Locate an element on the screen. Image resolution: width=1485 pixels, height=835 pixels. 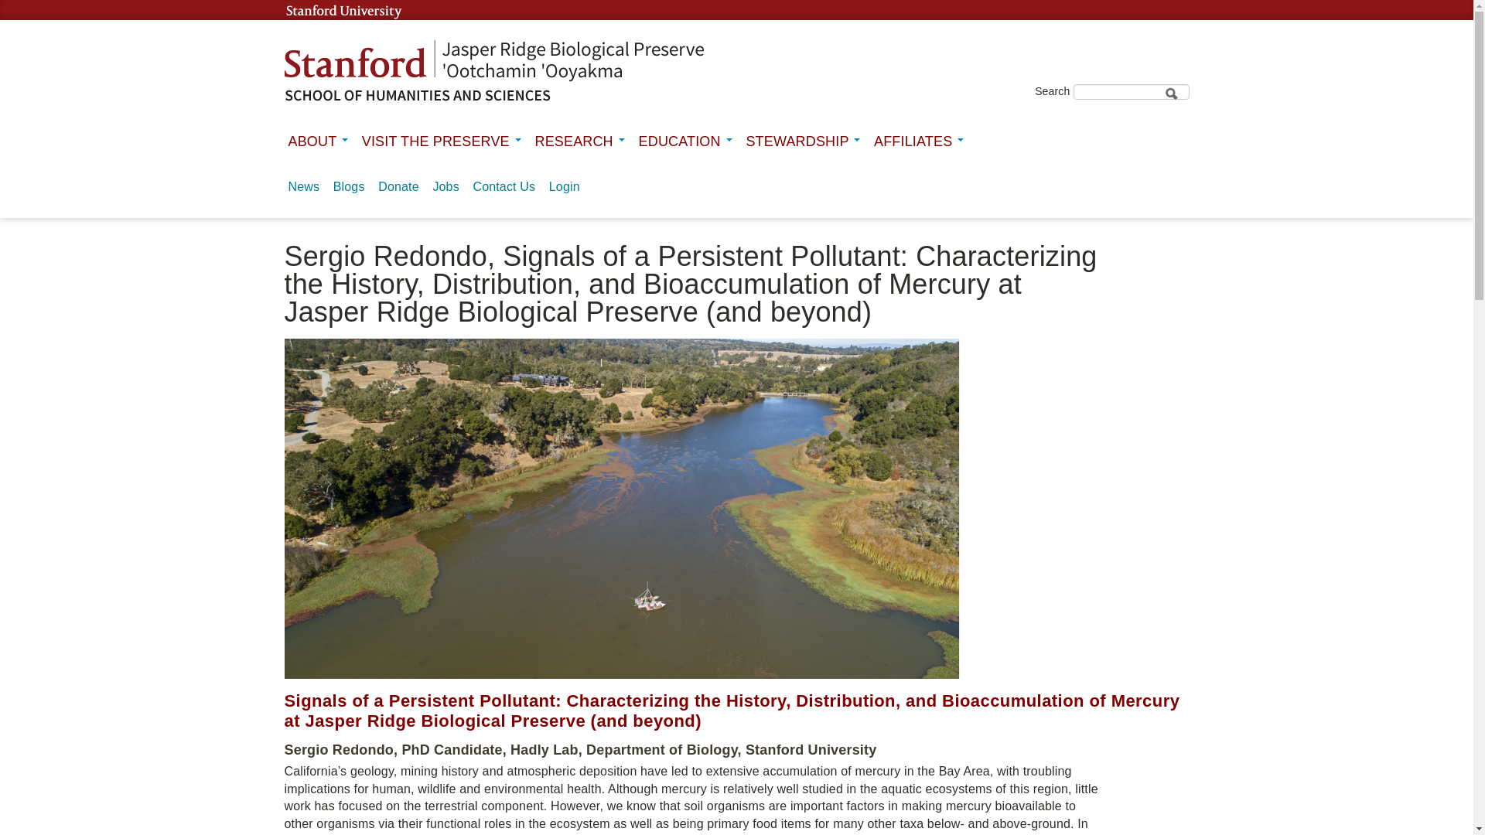
RESEARCH is located at coordinates (579, 141).